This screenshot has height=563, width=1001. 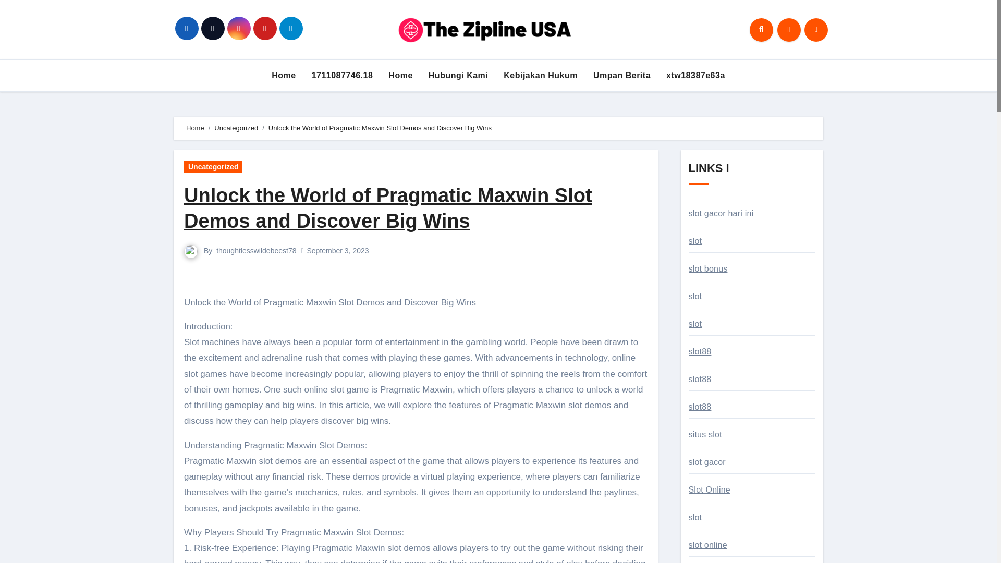 I want to click on 1711087746.18, so click(x=343, y=76).